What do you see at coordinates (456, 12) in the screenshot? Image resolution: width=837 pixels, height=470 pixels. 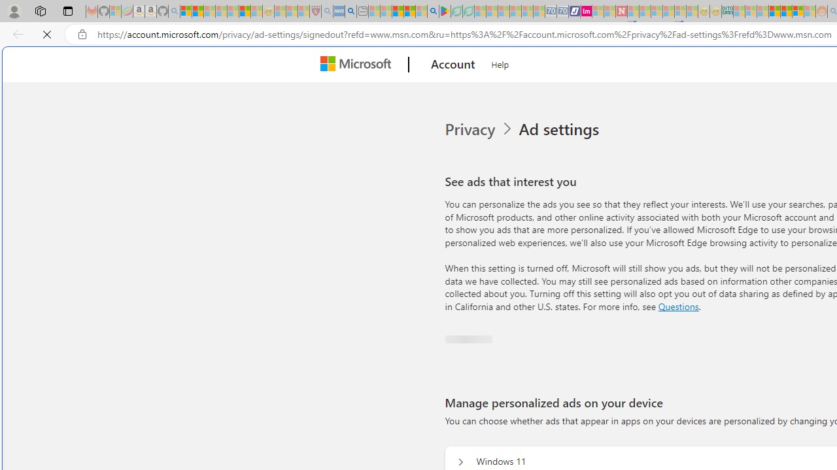 I see `Terms of Use Agreement - Sleeping` at bounding box center [456, 12].